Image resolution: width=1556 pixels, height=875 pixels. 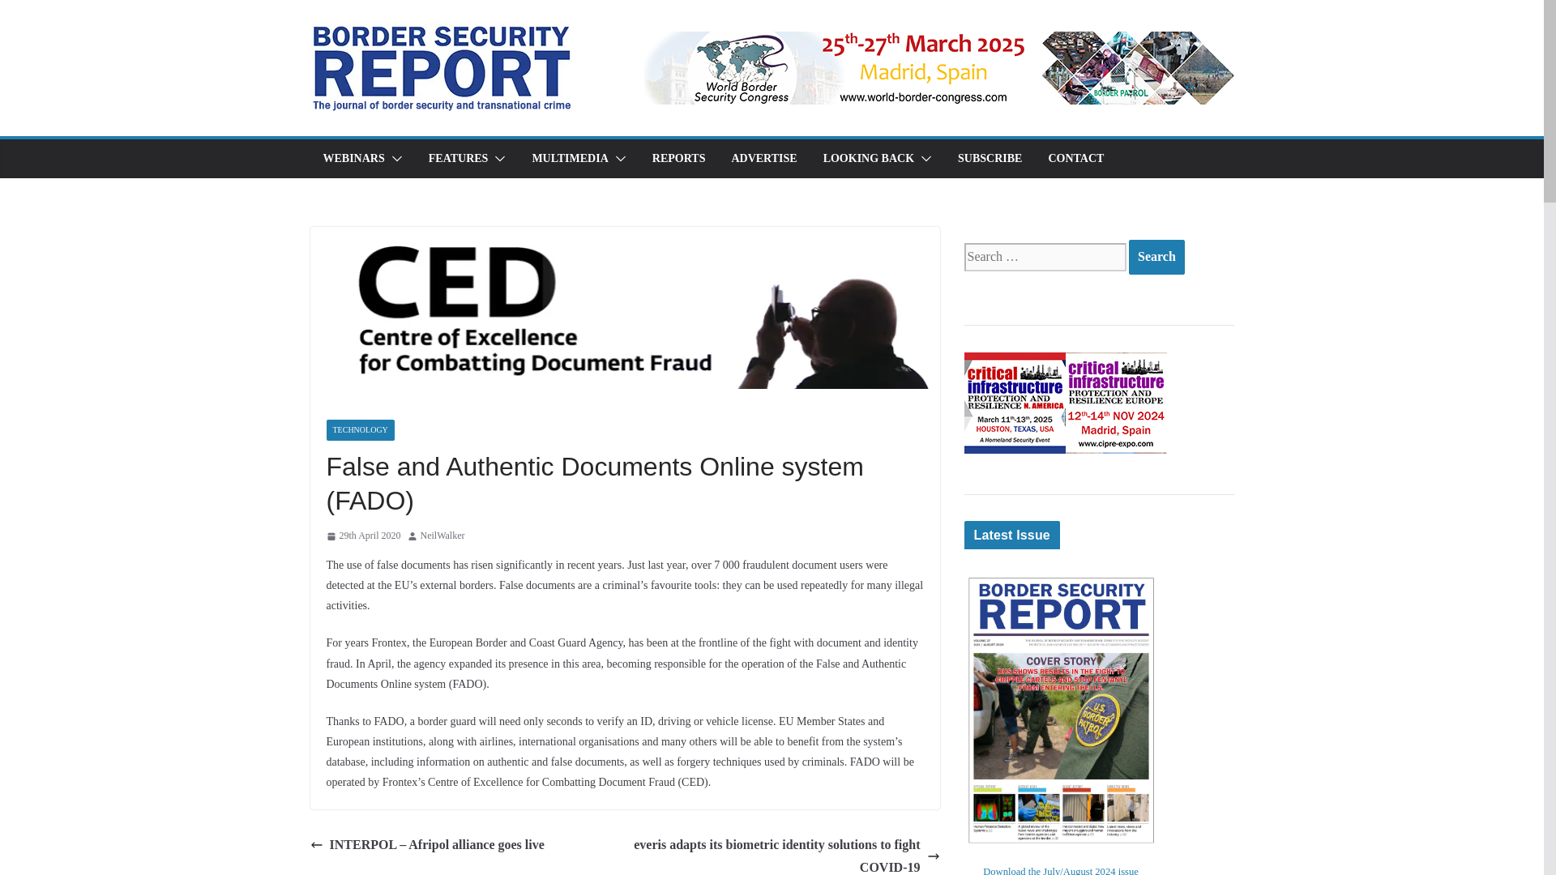 What do you see at coordinates (353, 159) in the screenshot?
I see `WEBINARS` at bounding box center [353, 159].